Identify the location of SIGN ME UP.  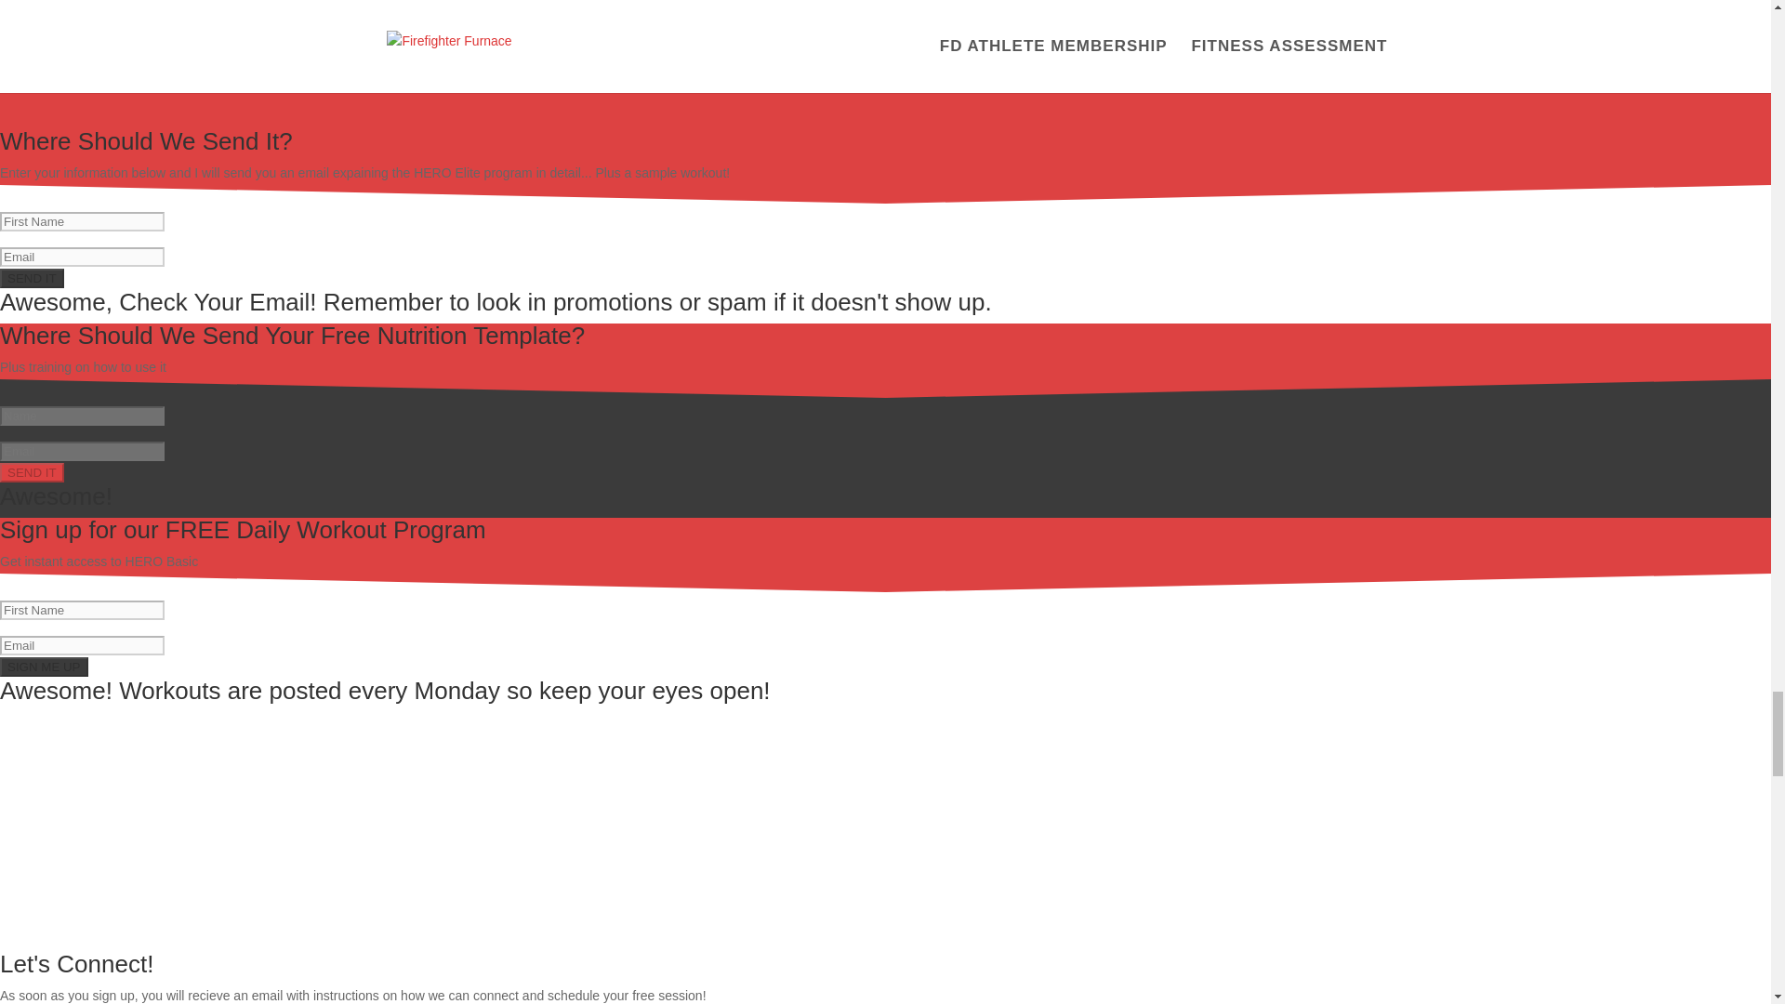
(44, 667).